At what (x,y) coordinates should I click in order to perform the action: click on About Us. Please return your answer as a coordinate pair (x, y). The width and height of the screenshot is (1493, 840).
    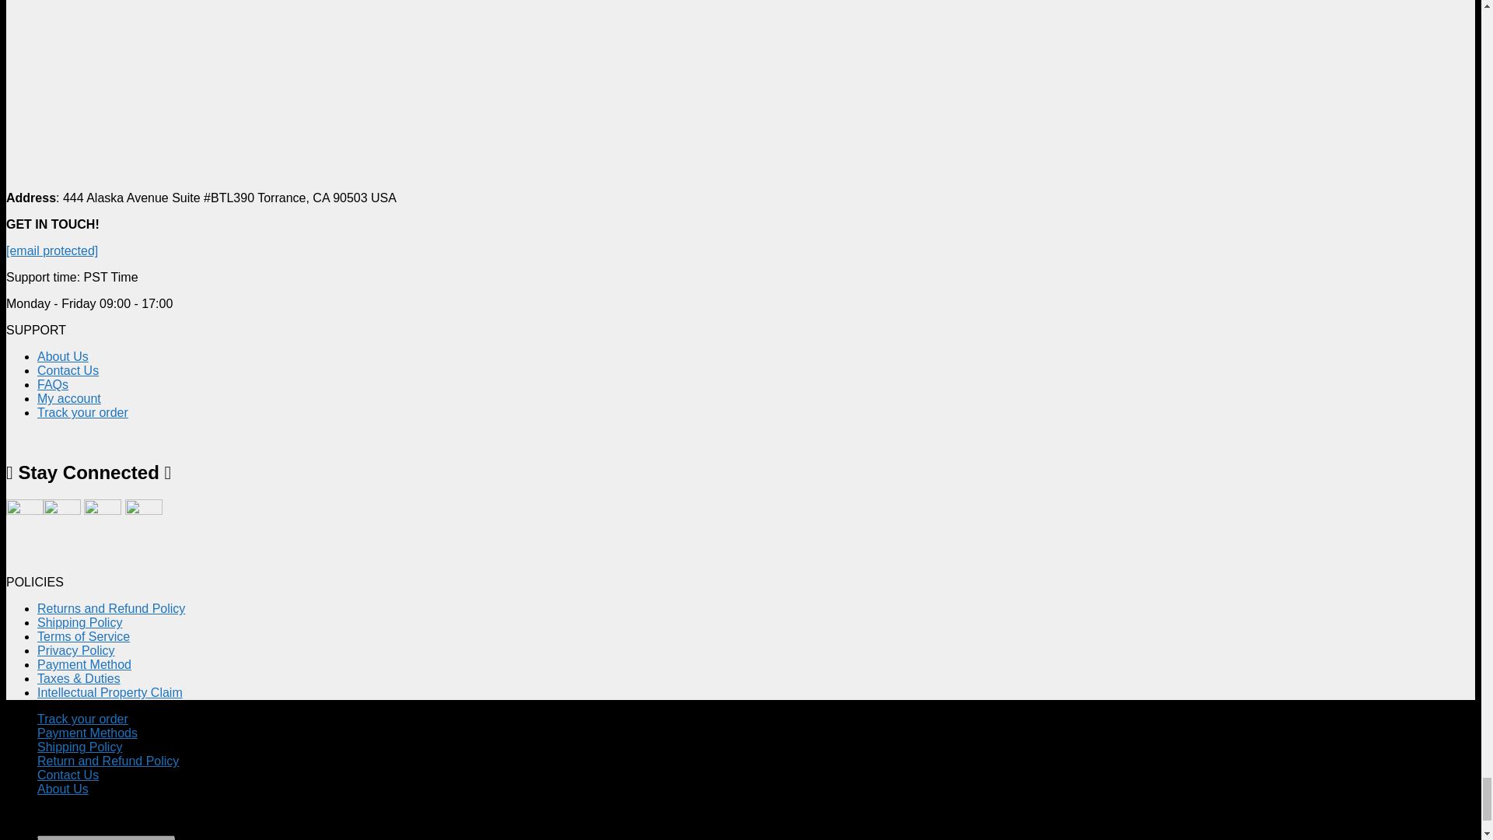
    Looking at the image, I should click on (62, 356).